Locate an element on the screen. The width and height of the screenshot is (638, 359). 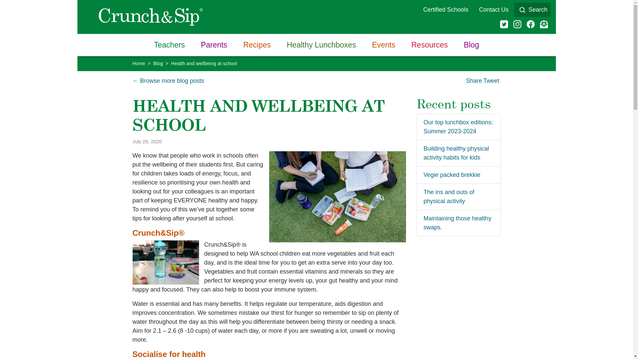
Teachers is located at coordinates (169, 45).